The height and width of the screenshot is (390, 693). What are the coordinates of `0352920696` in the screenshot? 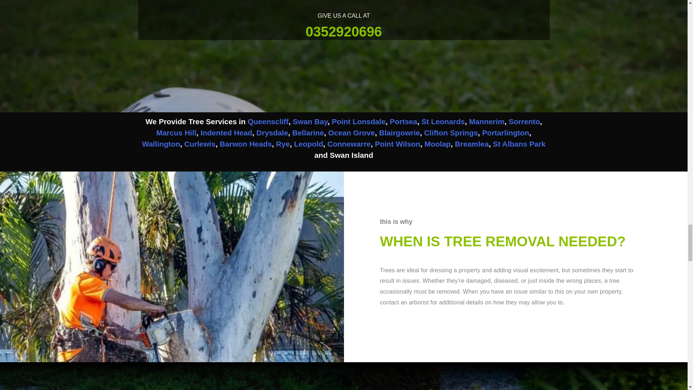 It's located at (344, 32).